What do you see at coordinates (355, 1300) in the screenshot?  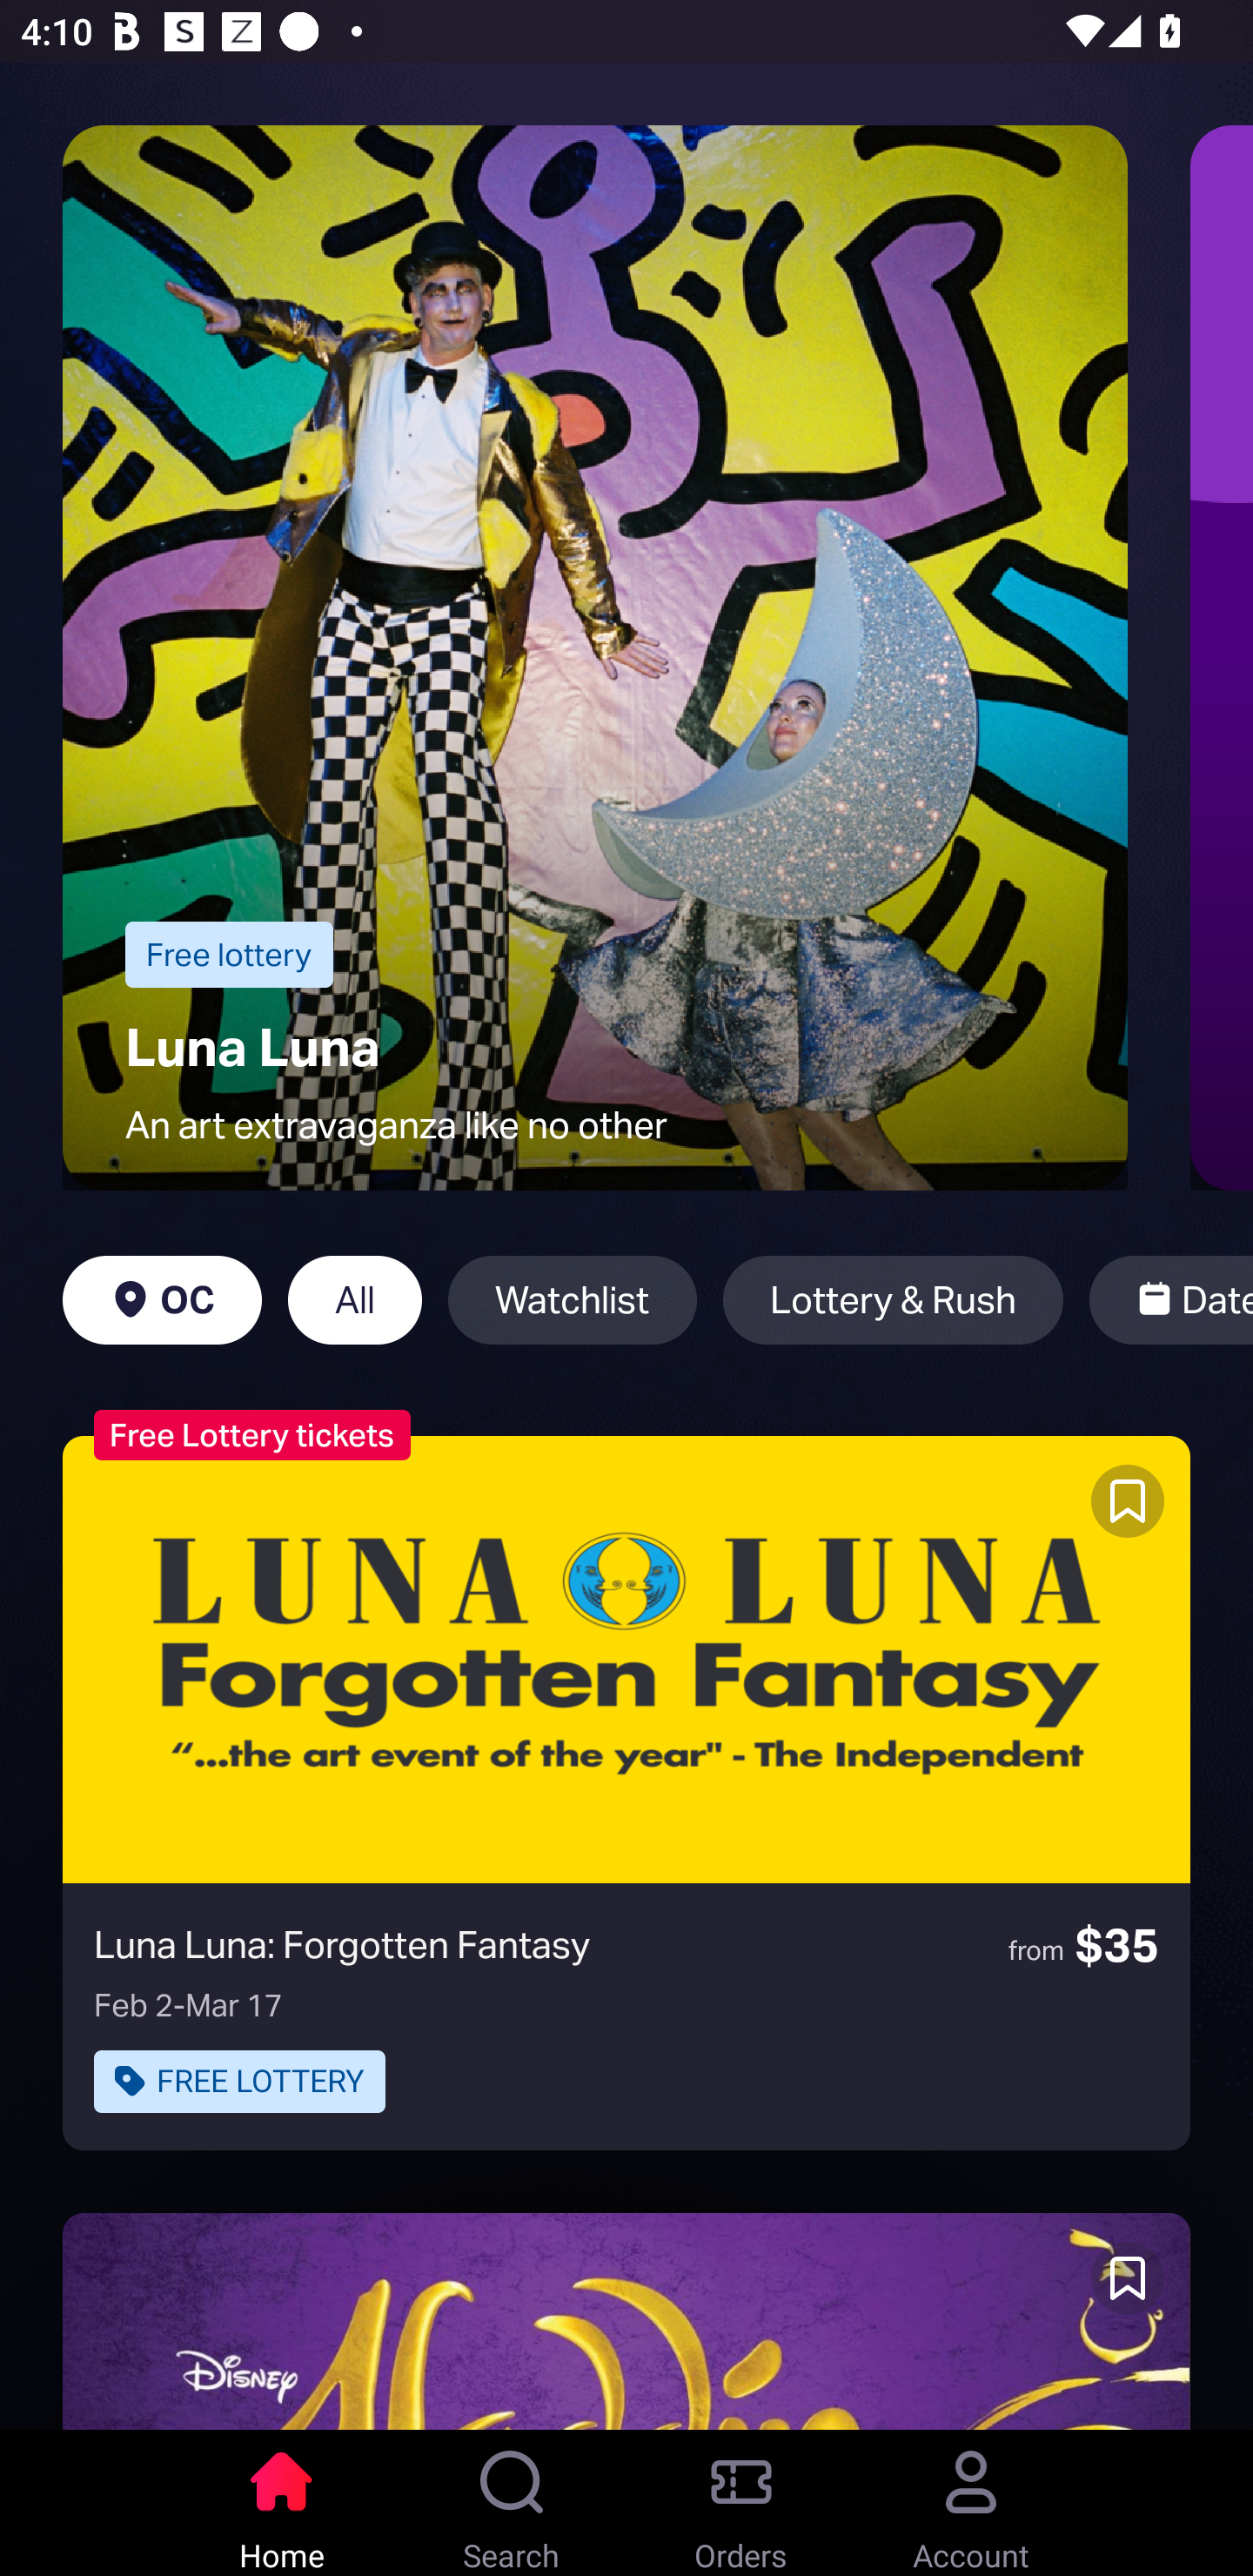 I see `All` at bounding box center [355, 1300].